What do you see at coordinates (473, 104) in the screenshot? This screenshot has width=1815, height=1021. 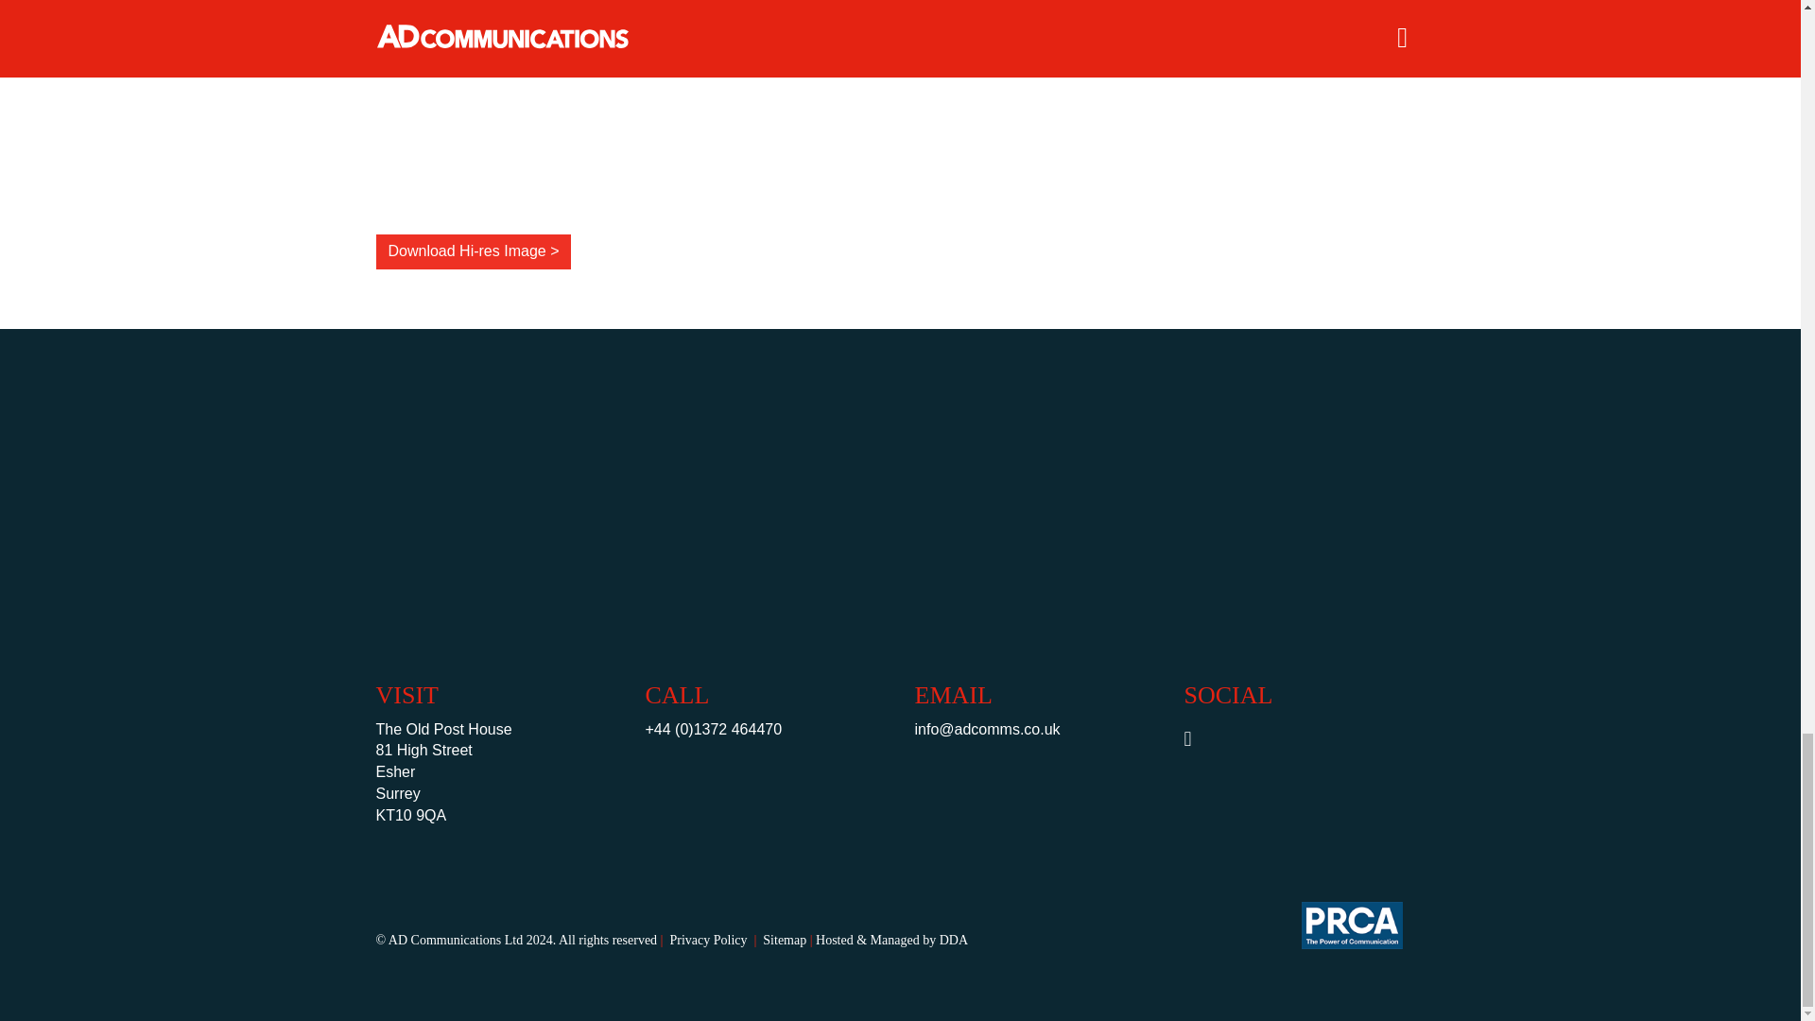 I see `Foamalux Xtra` at bounding box center [473, 104].